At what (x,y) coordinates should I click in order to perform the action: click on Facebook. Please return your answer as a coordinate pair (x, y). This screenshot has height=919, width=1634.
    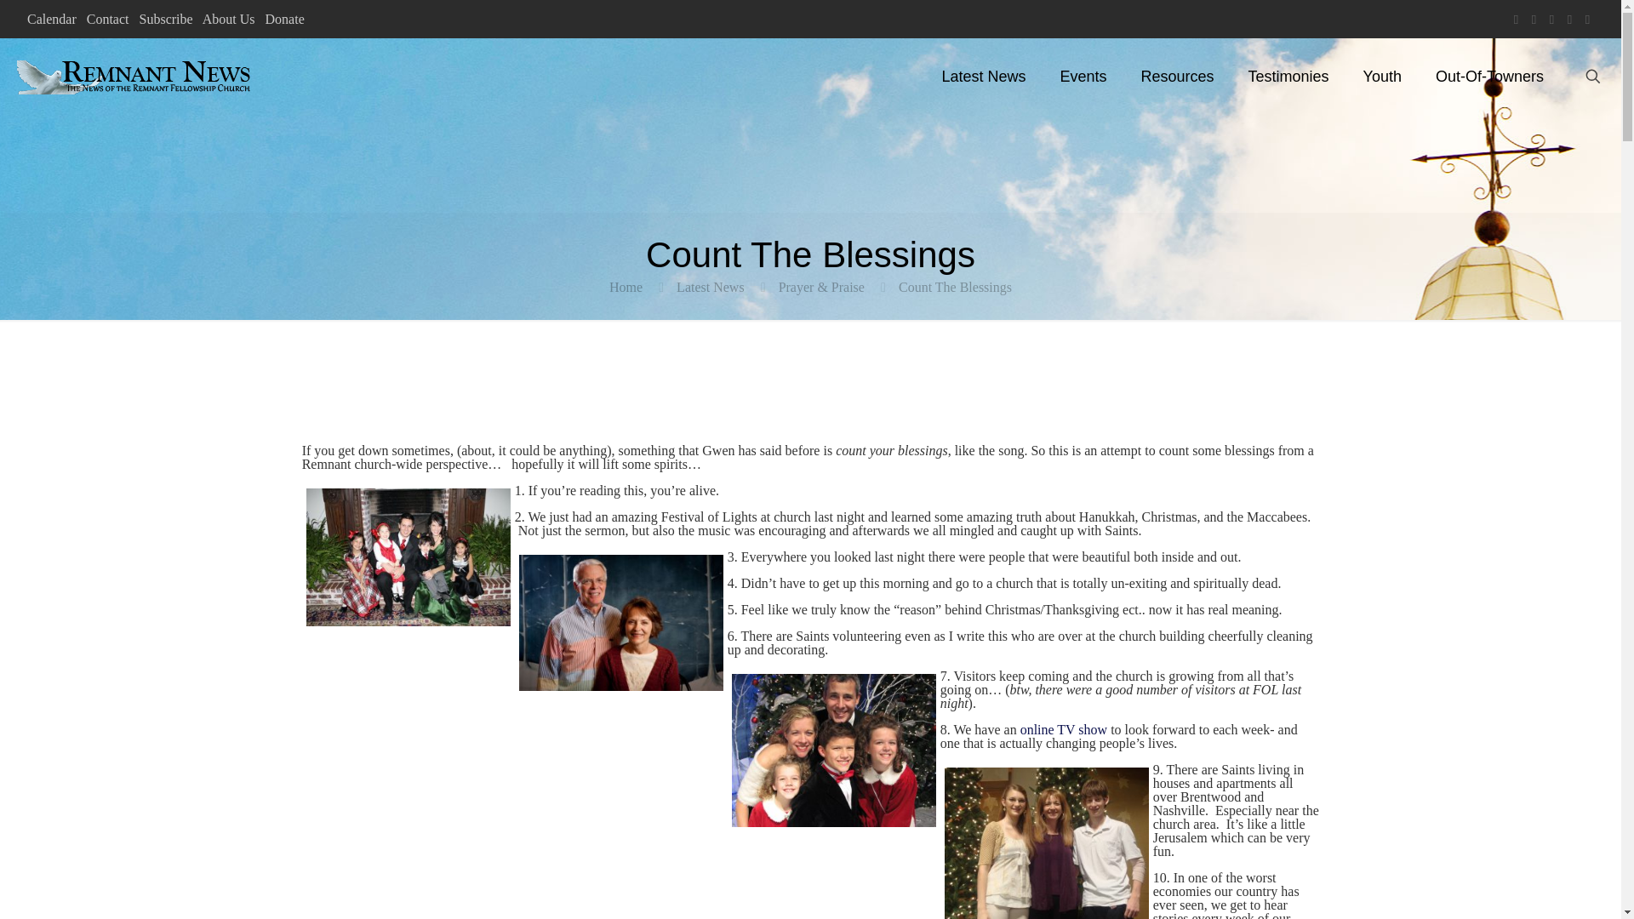
    Looking at the image, I should click on (1517, 20).